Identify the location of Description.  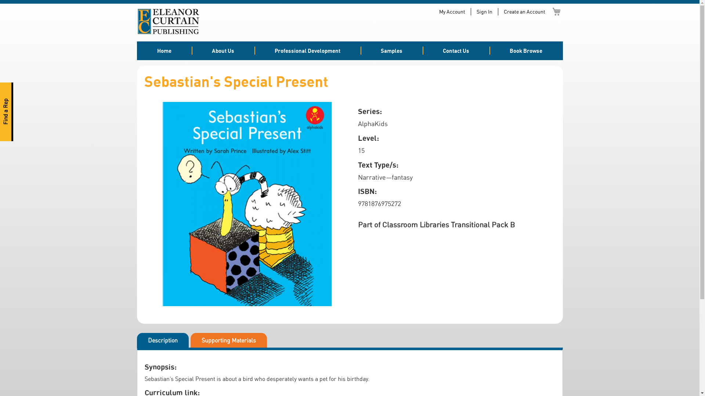
(162, 340).